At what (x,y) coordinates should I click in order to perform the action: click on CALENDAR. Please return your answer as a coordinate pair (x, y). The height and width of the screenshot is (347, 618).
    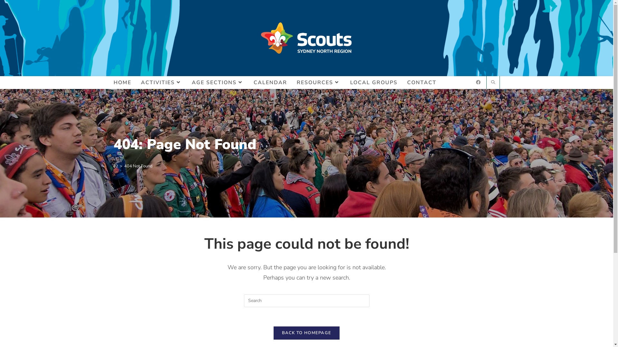
    Looking at the image, I should click on (270, 83).